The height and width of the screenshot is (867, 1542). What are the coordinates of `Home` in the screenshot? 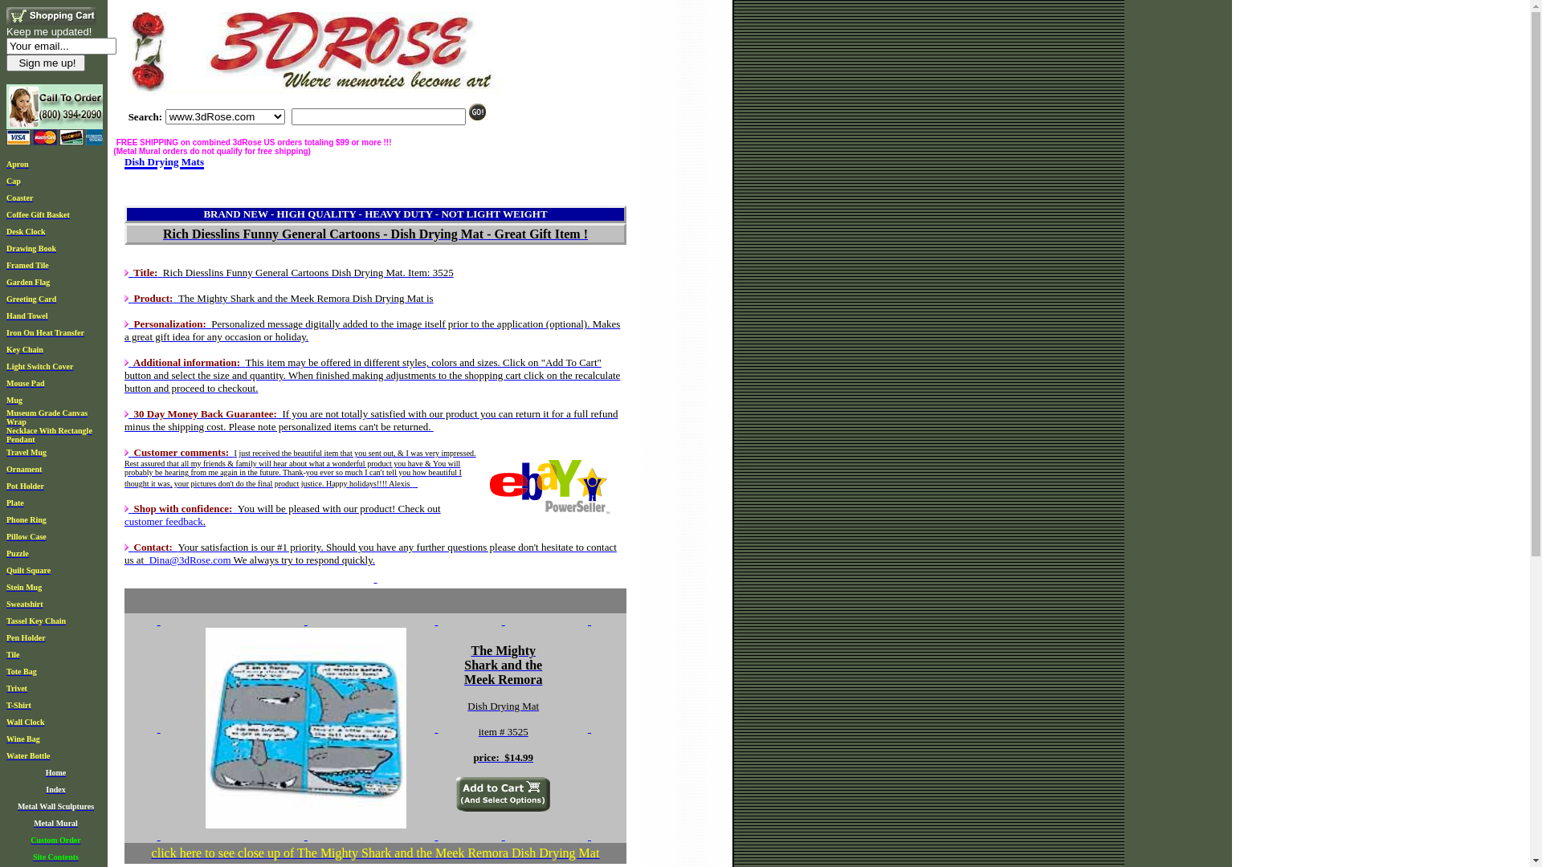 It's located at (56, 771).